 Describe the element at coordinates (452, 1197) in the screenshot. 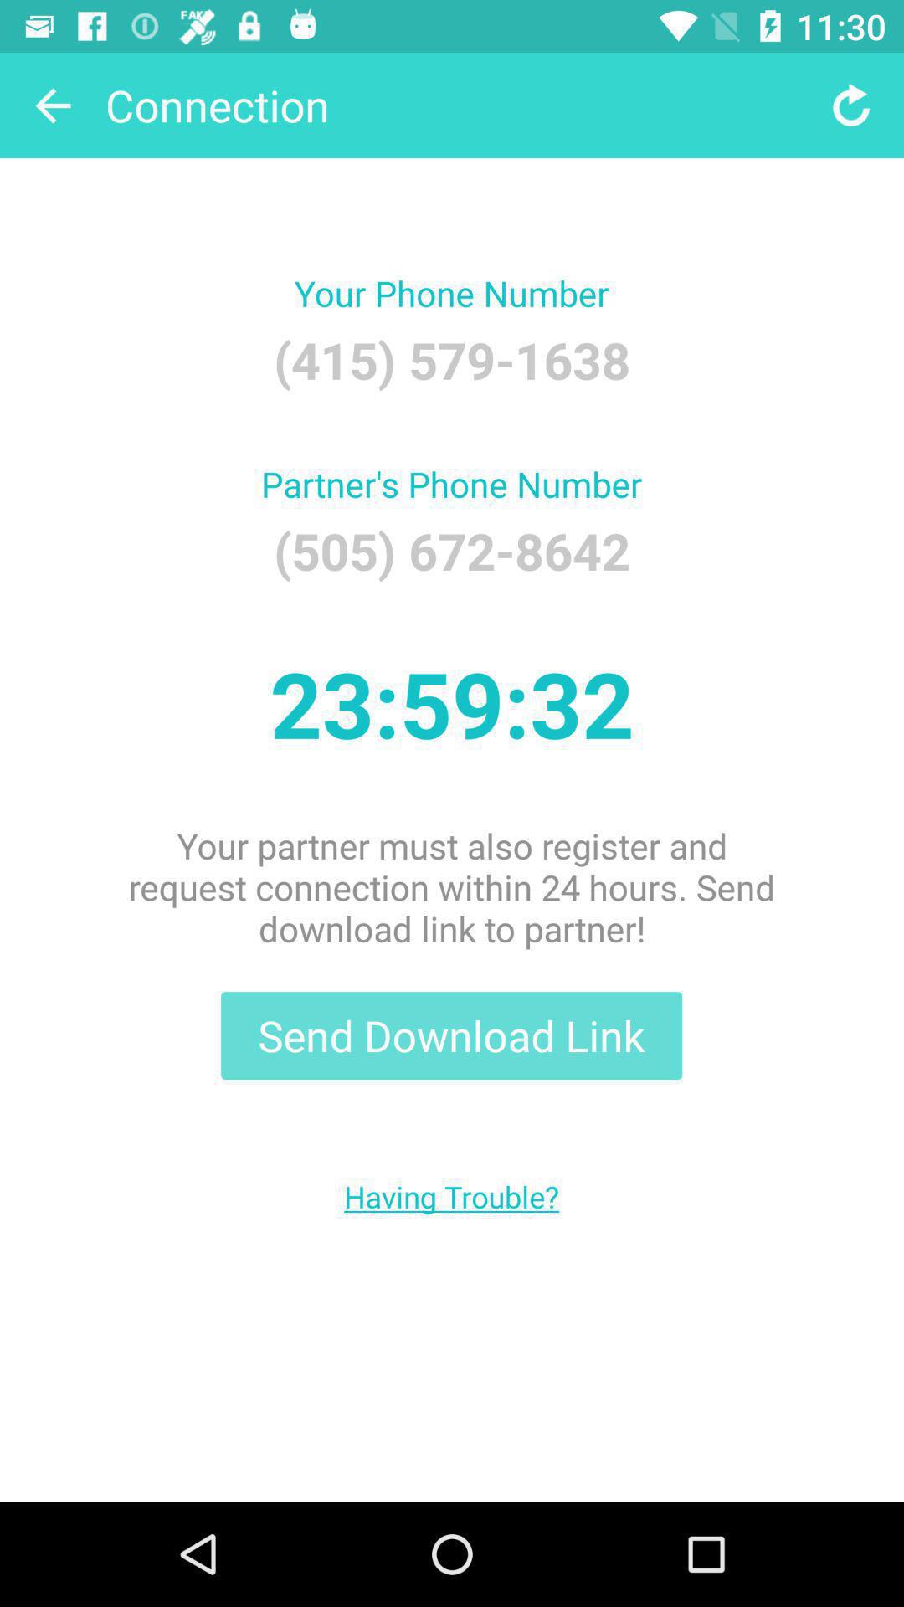

I see `choose the having trouble?` at that location.